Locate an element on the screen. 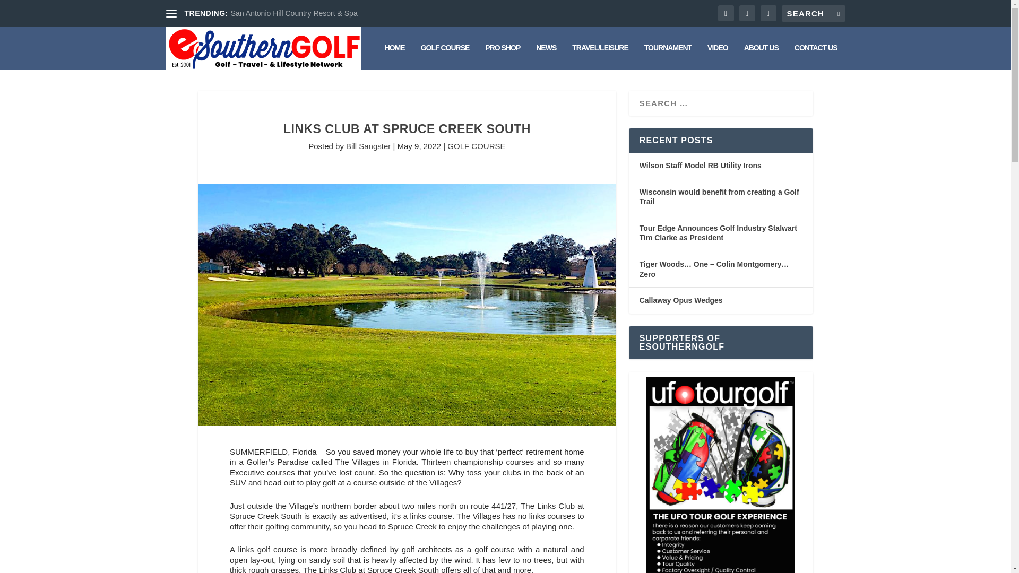 The image size is (1019, 573). NEWS is located at coordinates (546, 56).